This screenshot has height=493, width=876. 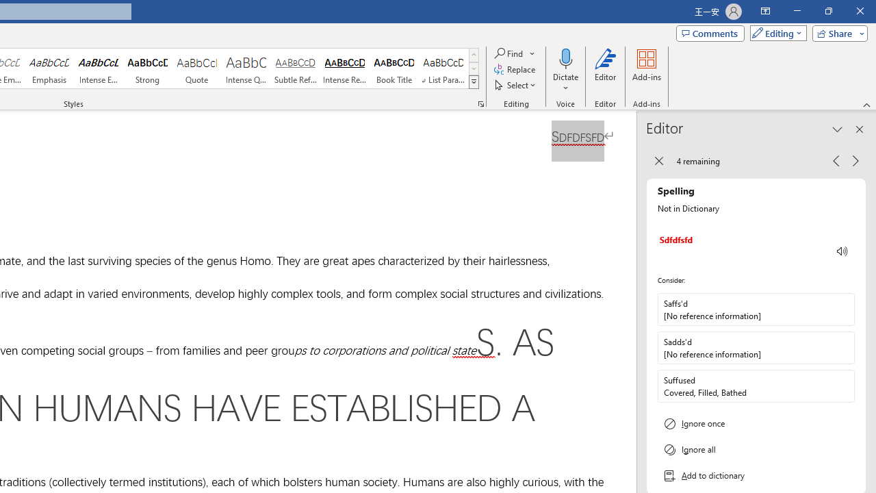 I want to click on AutomationID: DrillInPane_ReadContext, so click(x=842, y=251).